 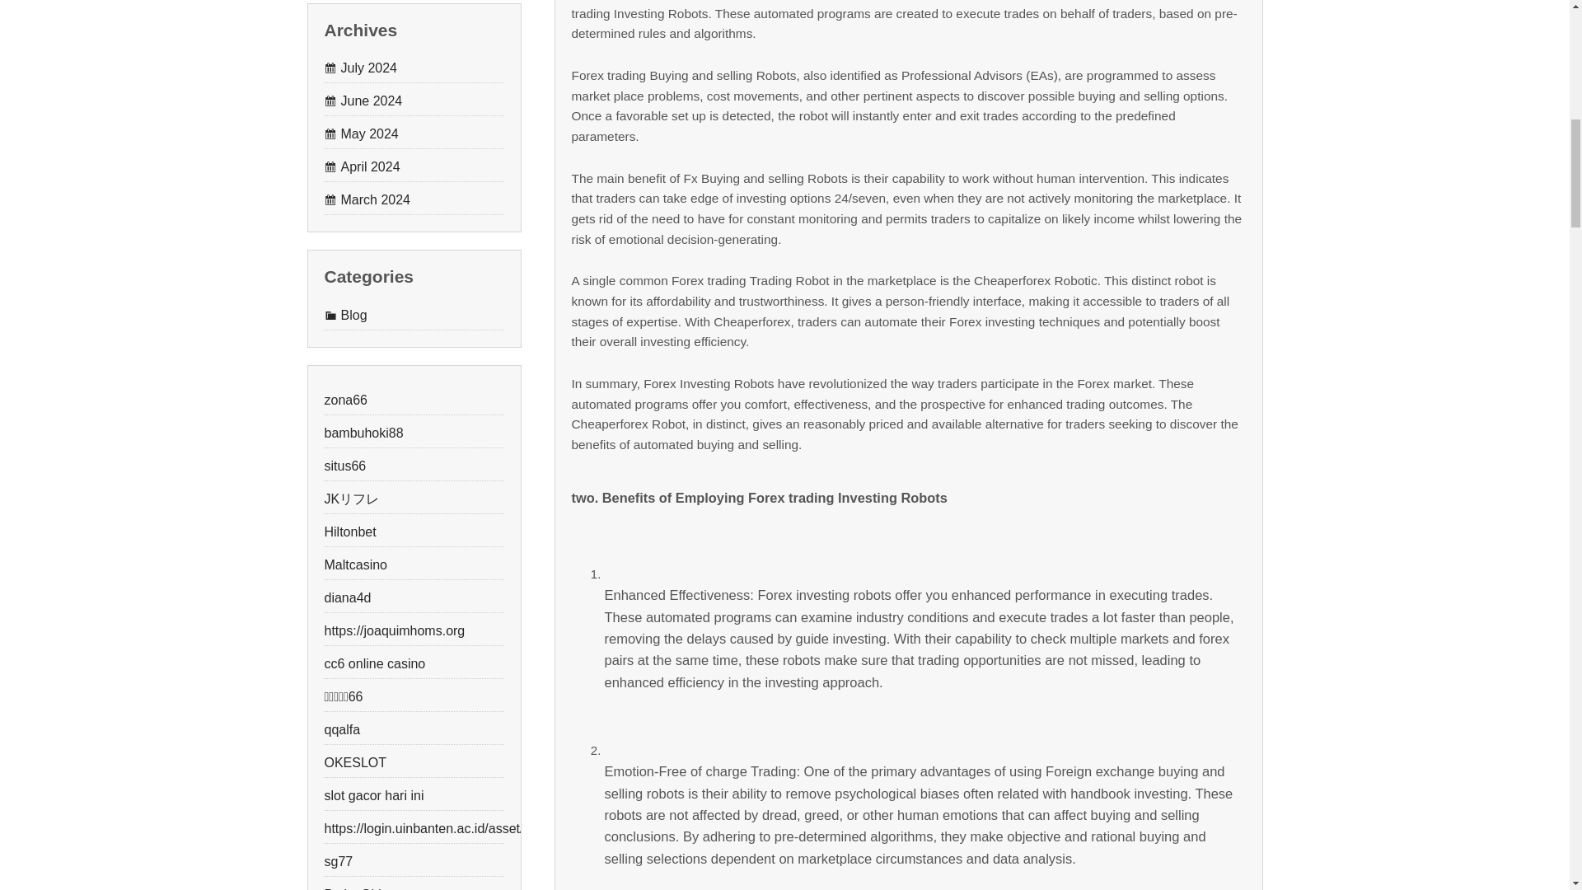 I want to click on July 2024, so click(x=361, y=68).